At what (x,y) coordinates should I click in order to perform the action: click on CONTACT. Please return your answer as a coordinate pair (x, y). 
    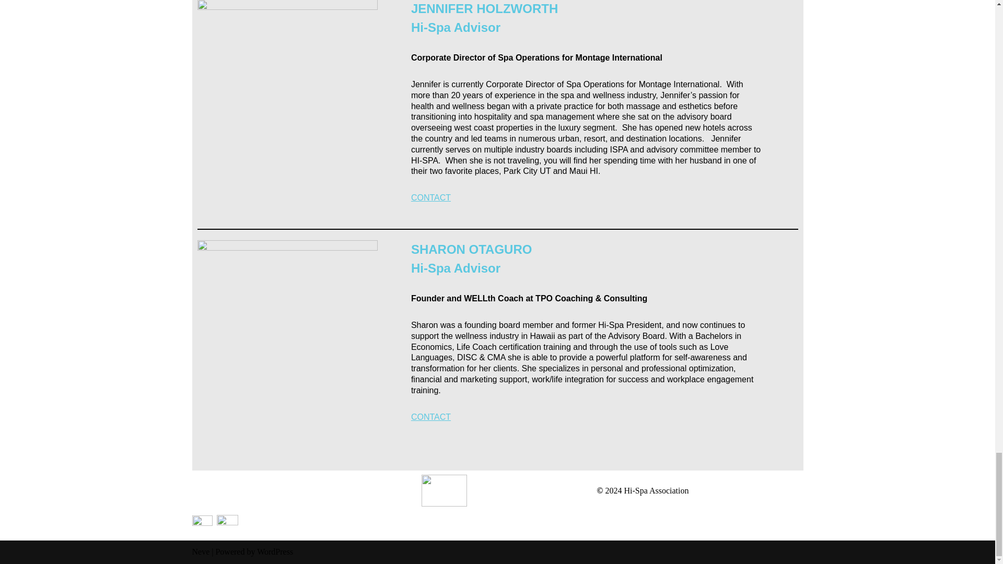
    Looking at the image, I should click on (430, 197).